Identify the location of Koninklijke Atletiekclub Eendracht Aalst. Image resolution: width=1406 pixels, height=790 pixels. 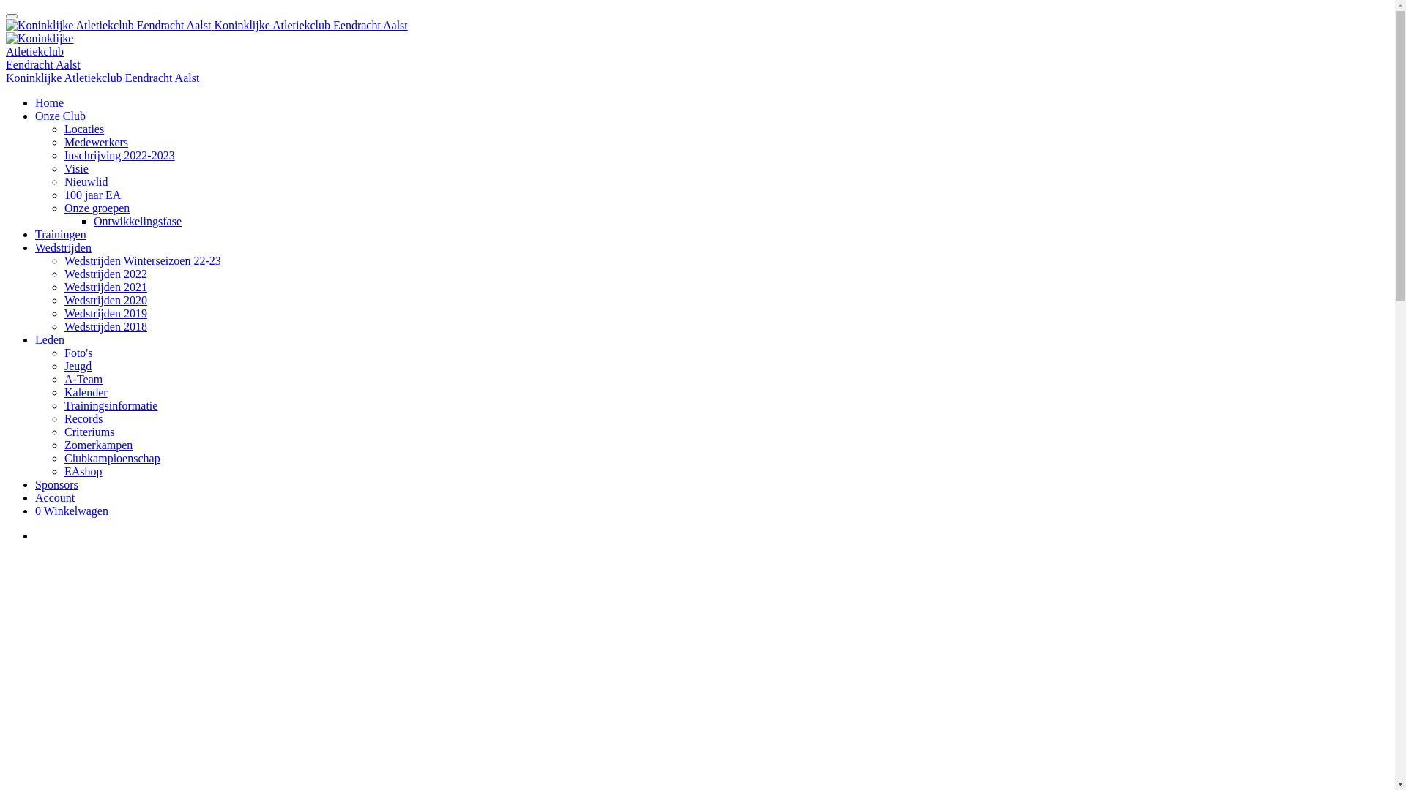
(108, 26).